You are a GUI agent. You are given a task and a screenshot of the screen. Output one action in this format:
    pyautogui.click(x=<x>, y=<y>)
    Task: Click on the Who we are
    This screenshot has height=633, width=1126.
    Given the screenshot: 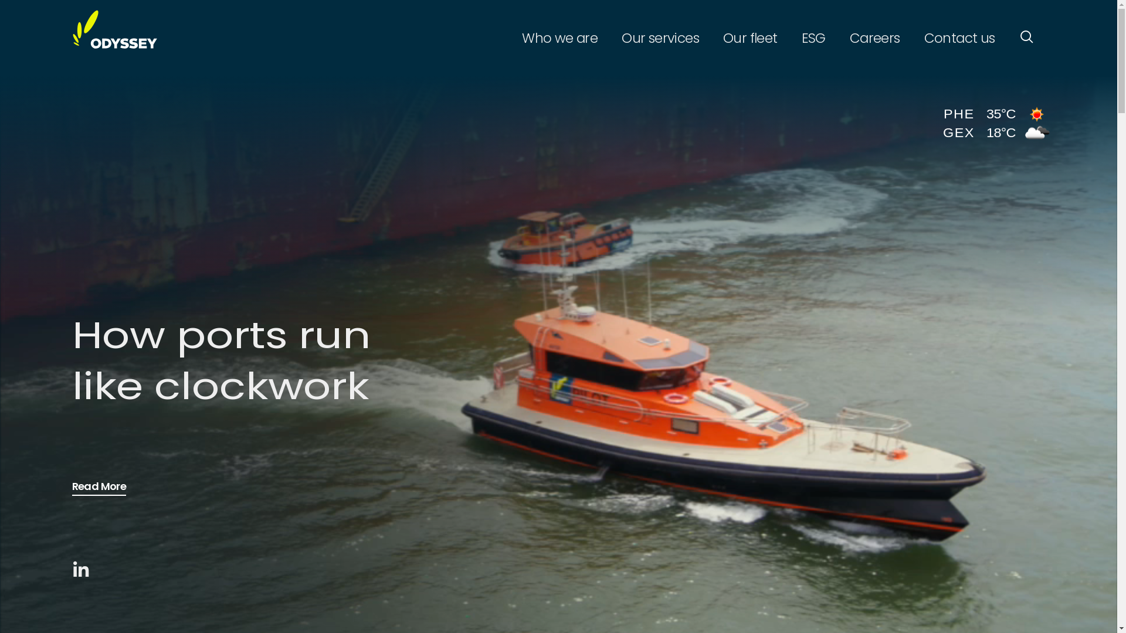 What is the action you would take?
    pyautogui.click(x=563, y=38)
    